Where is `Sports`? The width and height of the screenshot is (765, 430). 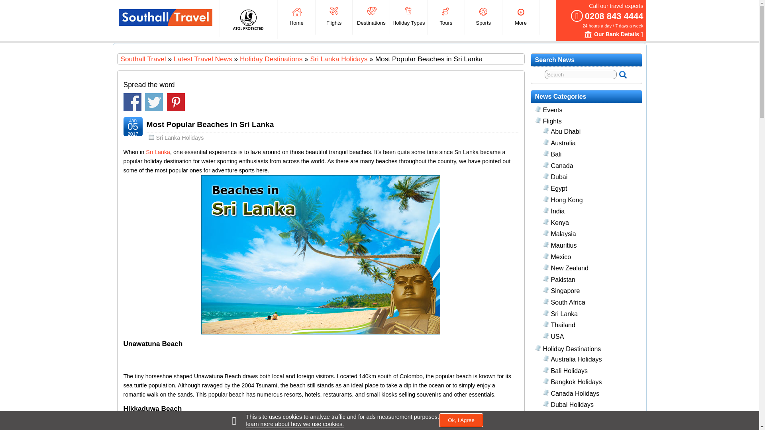
Sports is located at coordinates (483, 17).